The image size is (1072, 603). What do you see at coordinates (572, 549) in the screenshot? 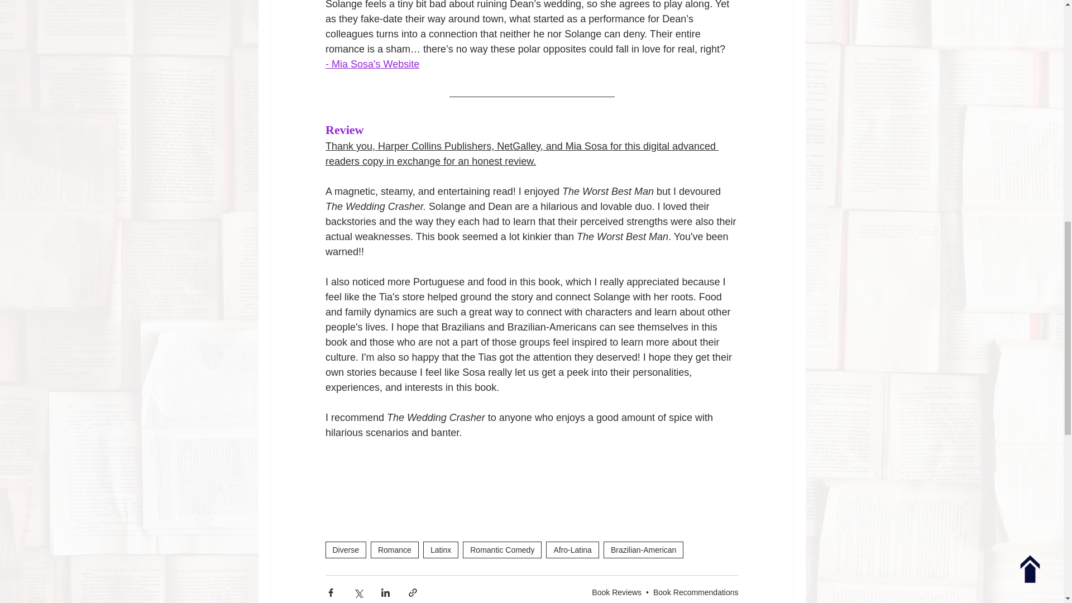
I see `Afro-Latina` at bounding box center [572, 549].